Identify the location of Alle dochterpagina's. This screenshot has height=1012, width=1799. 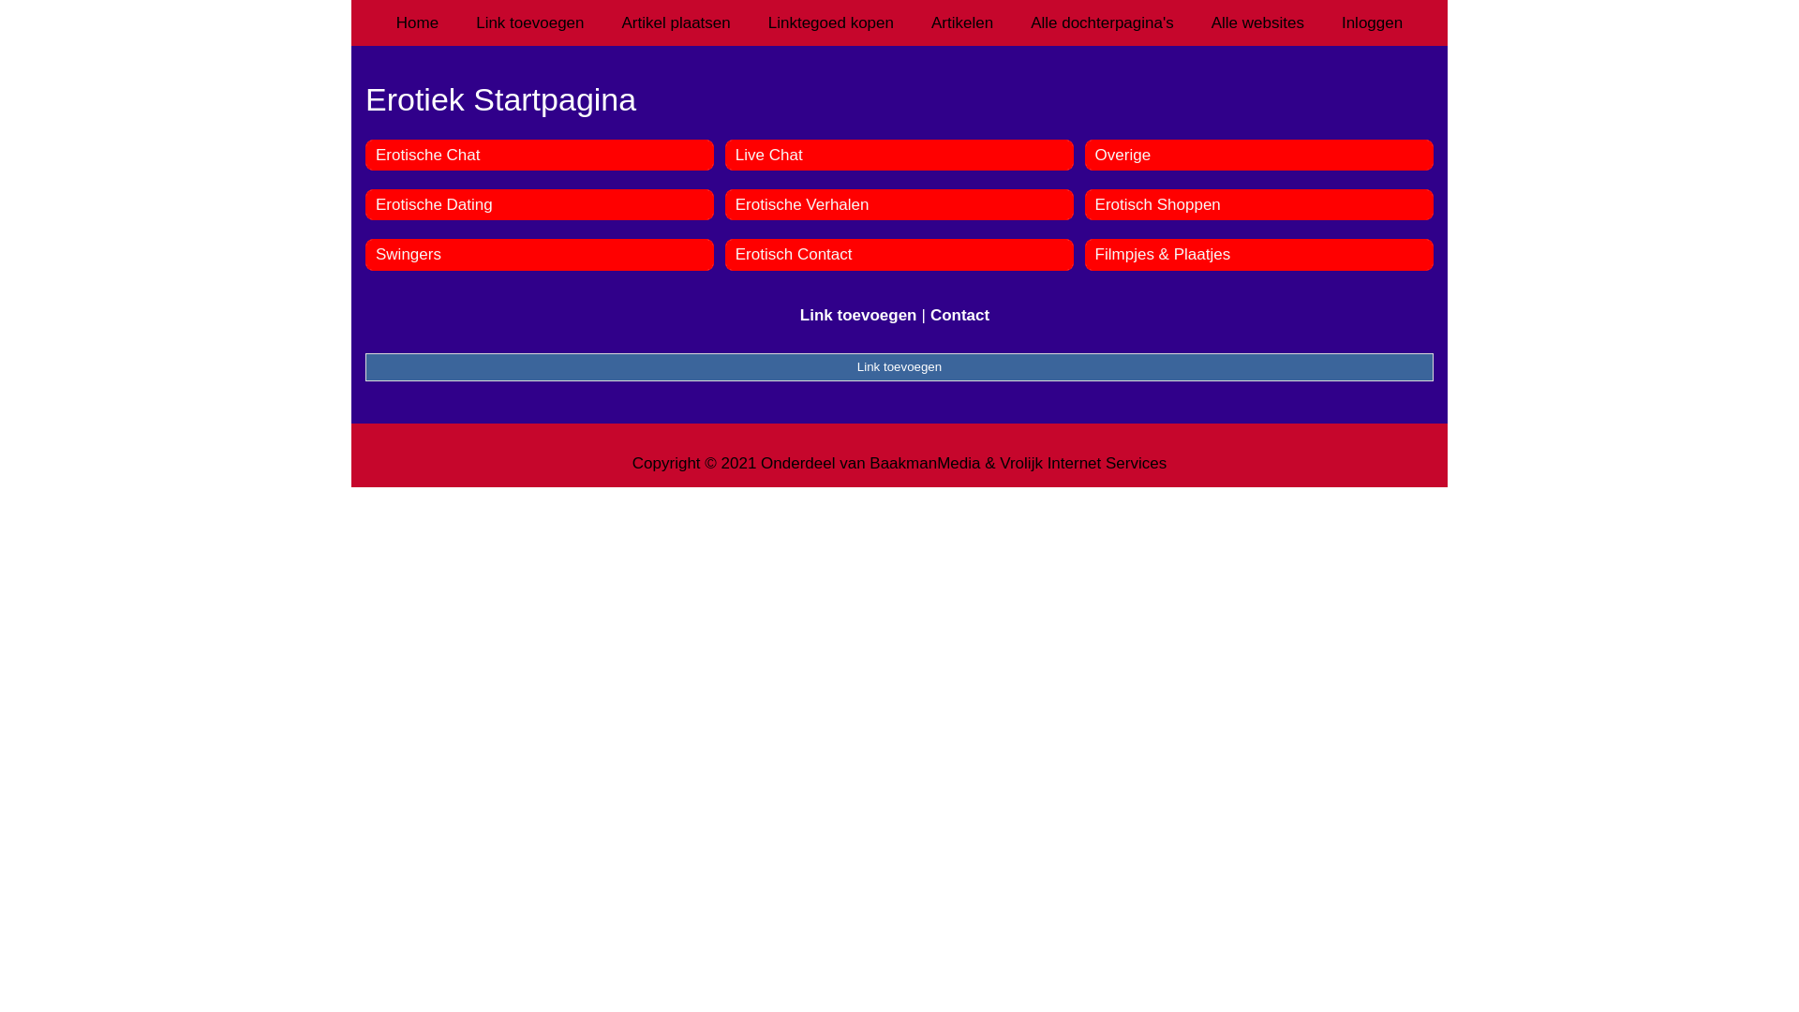
(1102, 22).